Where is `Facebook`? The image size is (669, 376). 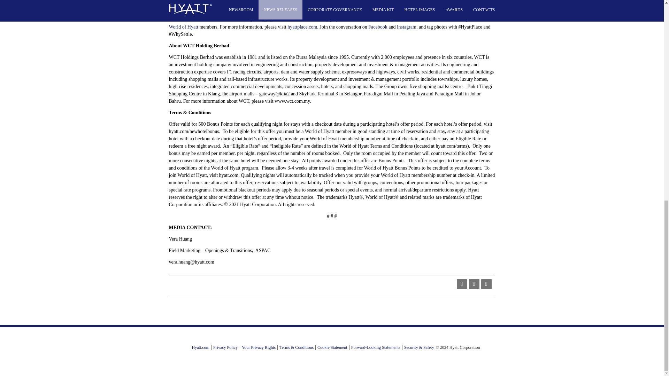 Facebook is located at coordinates (378, 27).